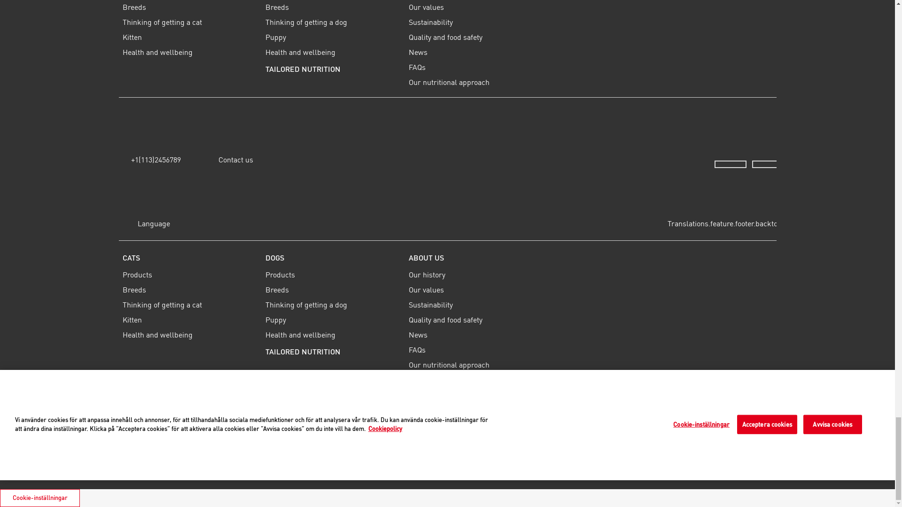 Image resolution: width=902 pixels, height=507 pixels. Describe the element at coordinates (476, 22) in the screenshot. I see `Sustainability` at that location.